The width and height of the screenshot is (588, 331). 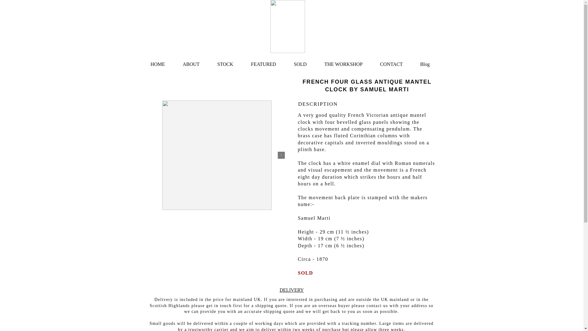 What do you see at coordinates (343, 61) in the screenshot?
I see `THE WORKSHOP` at bounding box center [343, 61].